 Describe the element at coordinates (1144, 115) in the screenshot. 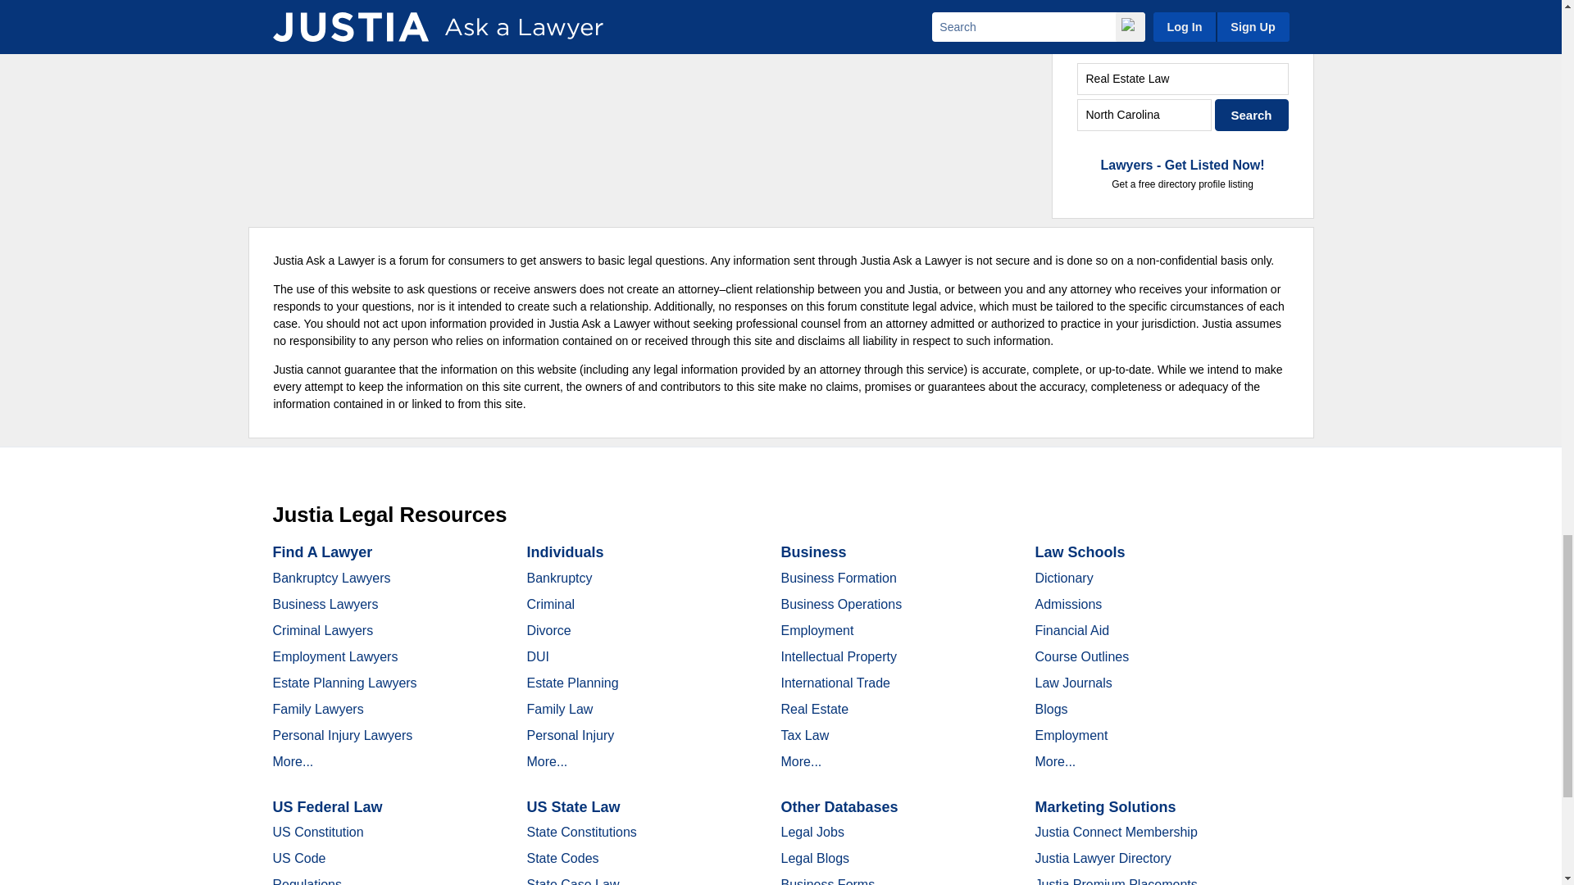

I see `North Carolina` at that location.